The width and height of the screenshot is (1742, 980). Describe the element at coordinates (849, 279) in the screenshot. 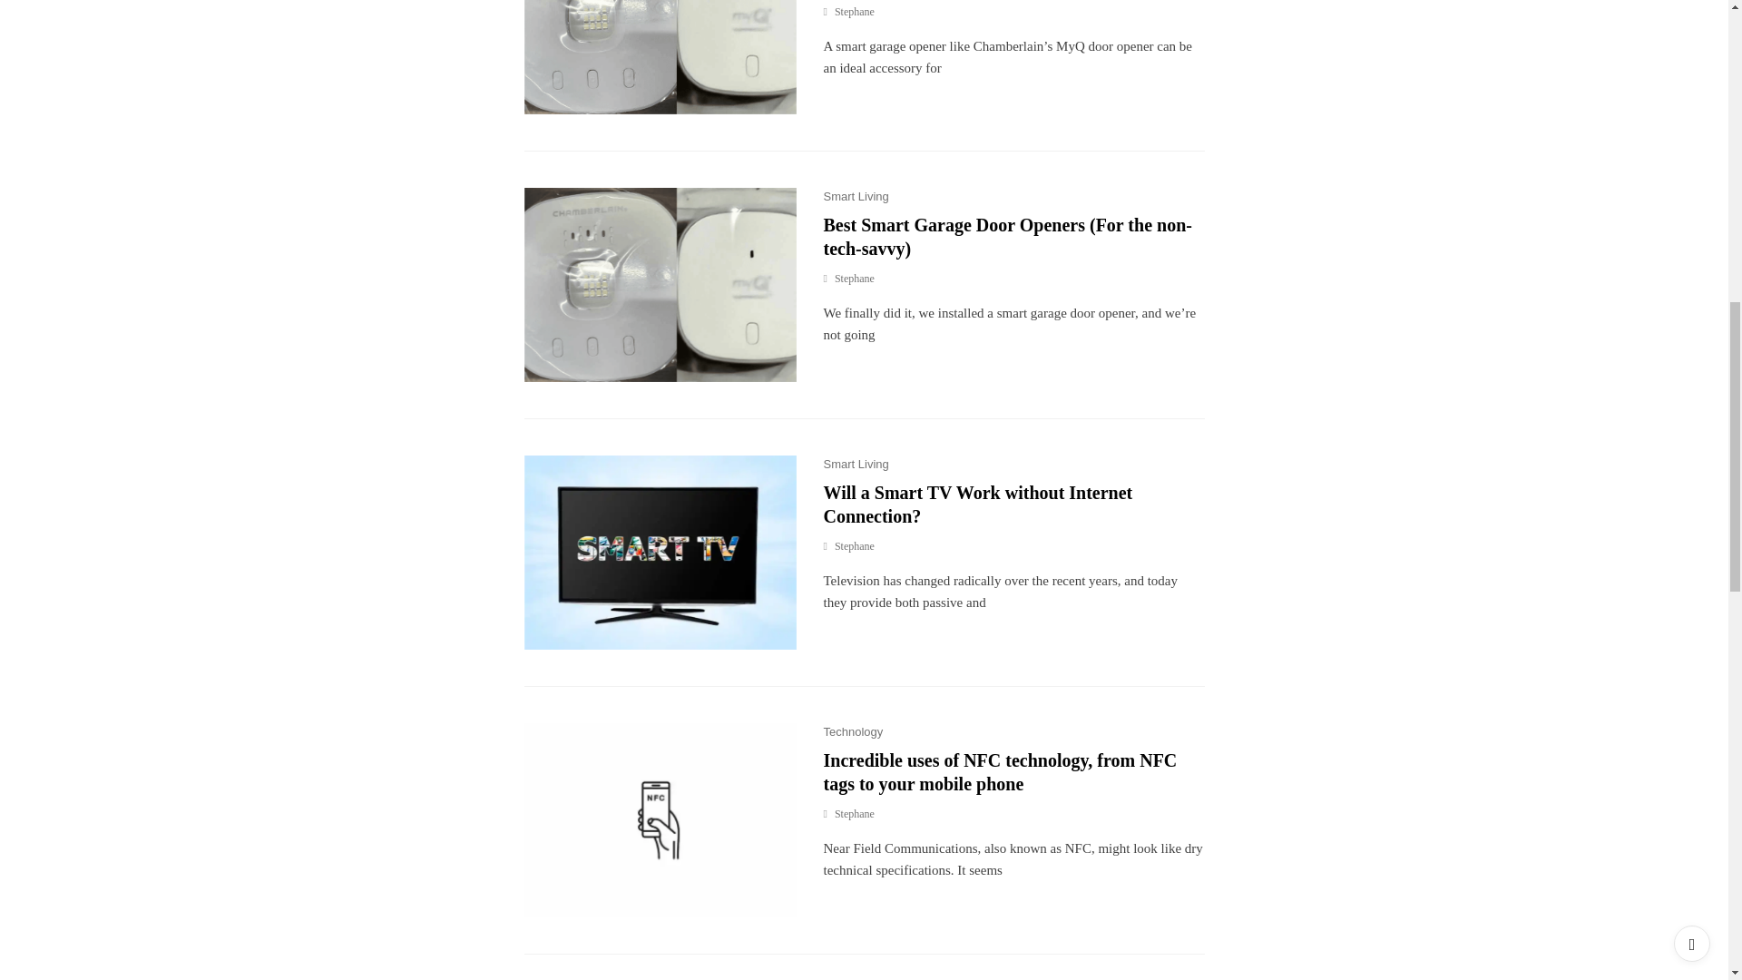

I see `Stephane` at that location.